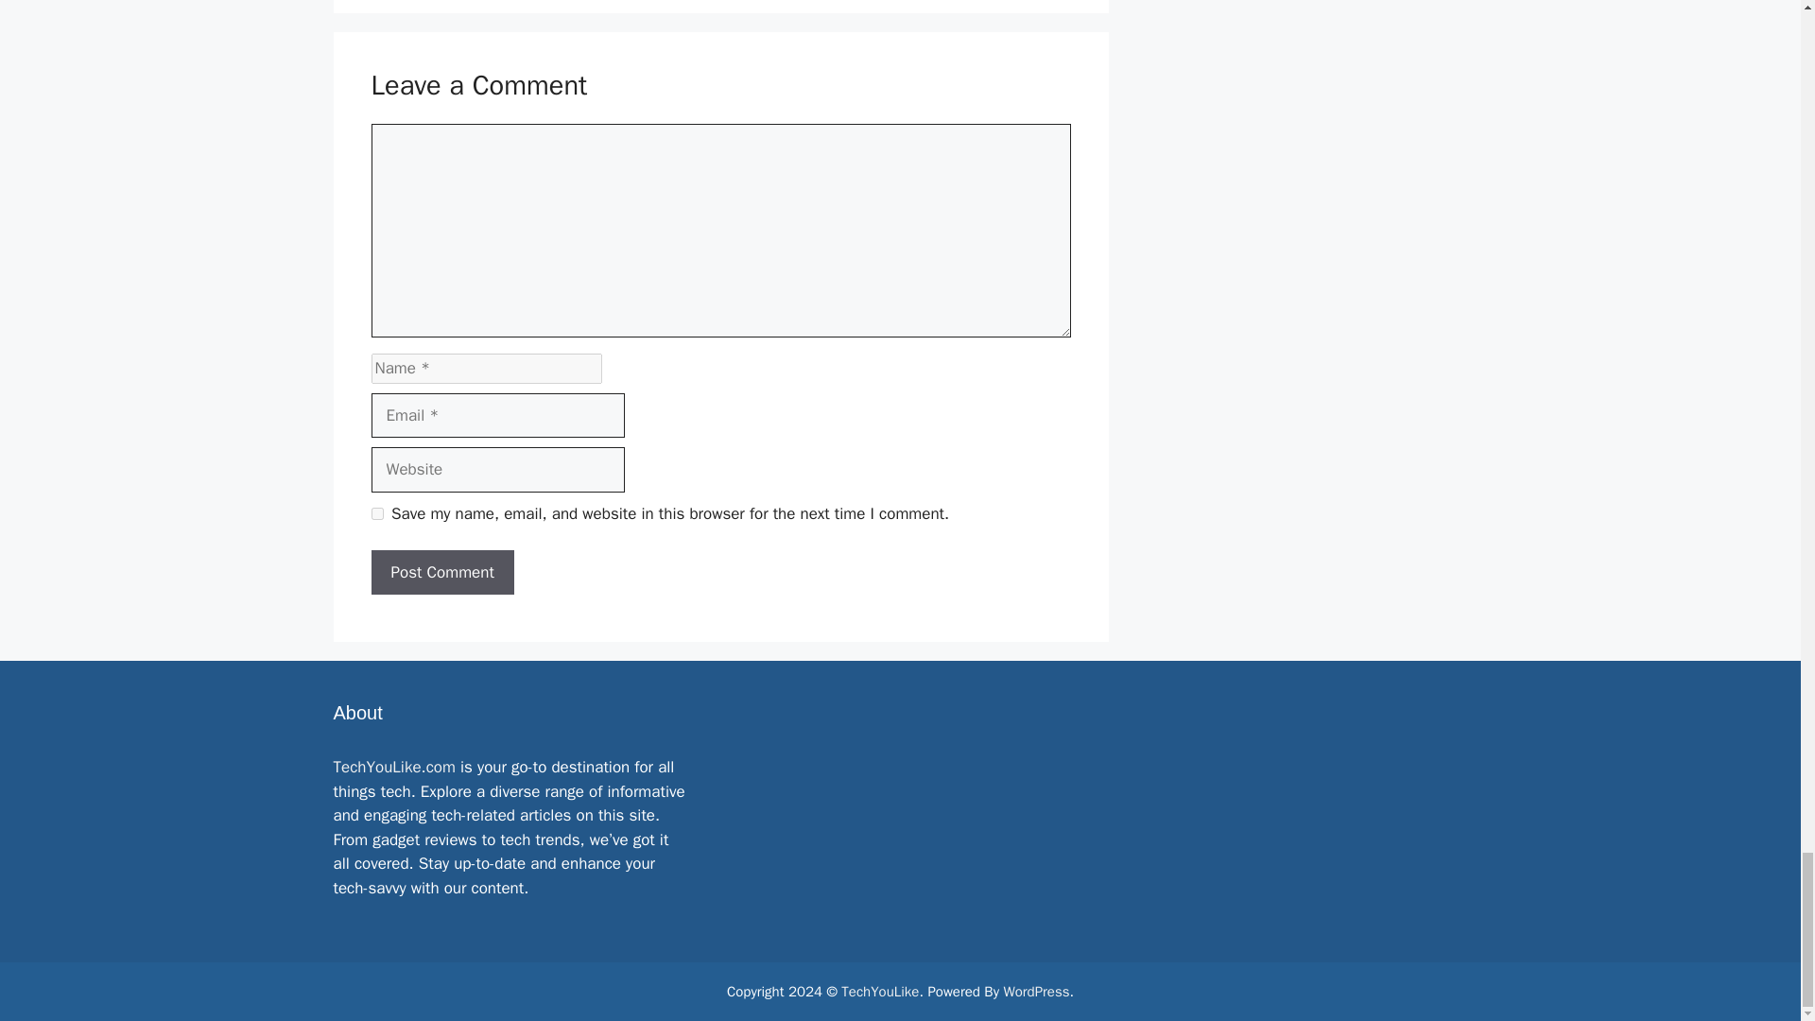 The image size is (1815, 1021). I want to click on TechYouLike.com, so click(393, 767).